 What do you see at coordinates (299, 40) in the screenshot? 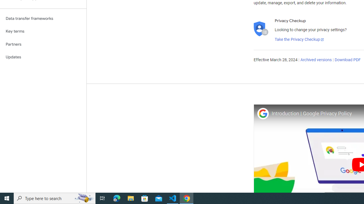
I see `Take the Privacy Checkup` at bounding box center [299, 40].